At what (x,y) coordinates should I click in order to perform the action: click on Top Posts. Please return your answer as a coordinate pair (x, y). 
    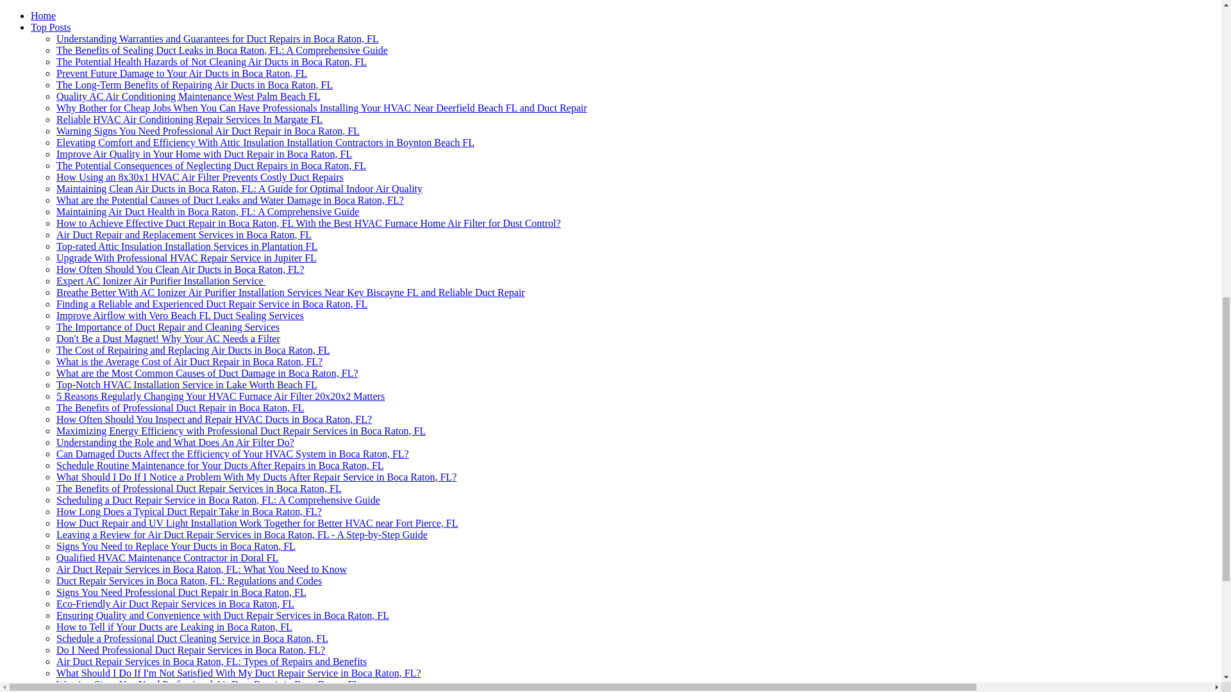
    Looking at the image, I should click on (50, 27).